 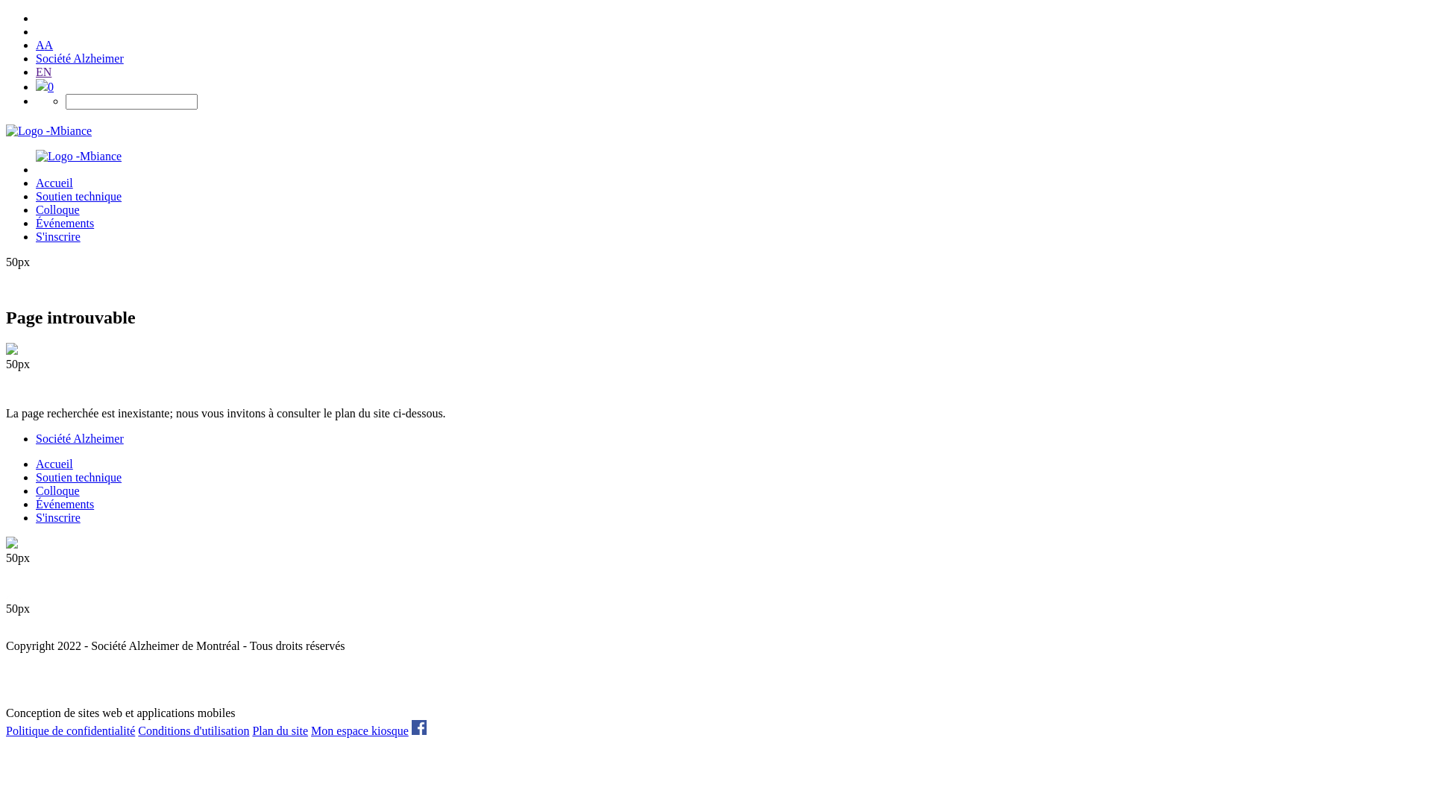 What do you see at coordinates (58, 517) in the screenshot?
I see `S'inscrire` at bounding box center [58, 517].